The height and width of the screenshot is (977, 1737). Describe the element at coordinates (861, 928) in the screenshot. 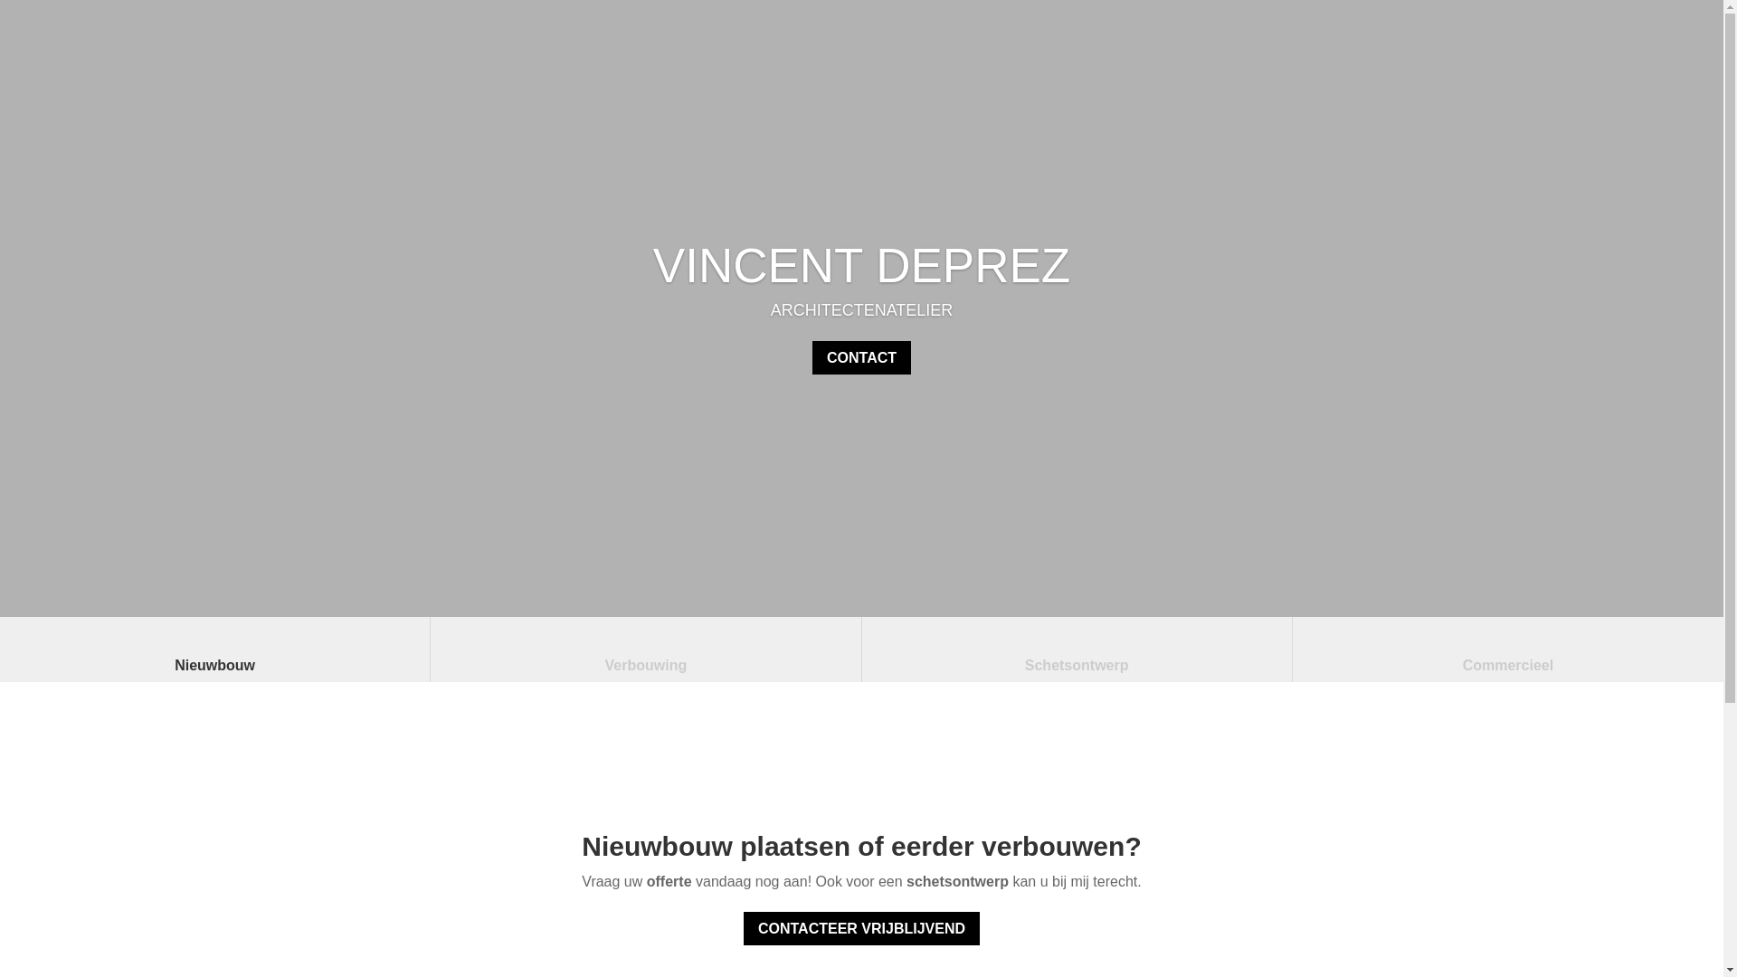

I see `CONTACTEER VRIJBLIJVEND` at that location.